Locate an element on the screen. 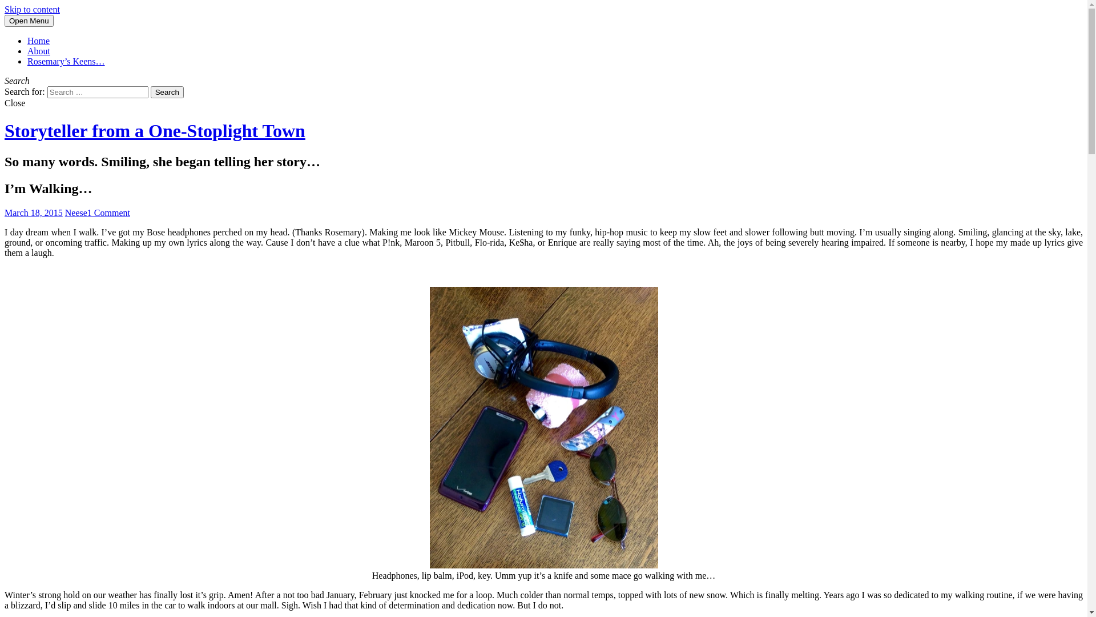 This screenshot has height=617, width=1096. Close is located at coordinates (15, 103).